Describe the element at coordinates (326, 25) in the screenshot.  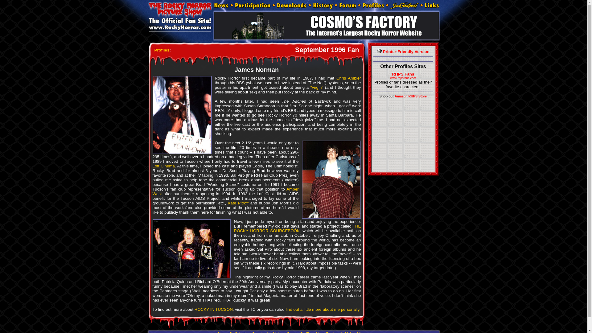
I see `Cosmo's Factory` at that location.